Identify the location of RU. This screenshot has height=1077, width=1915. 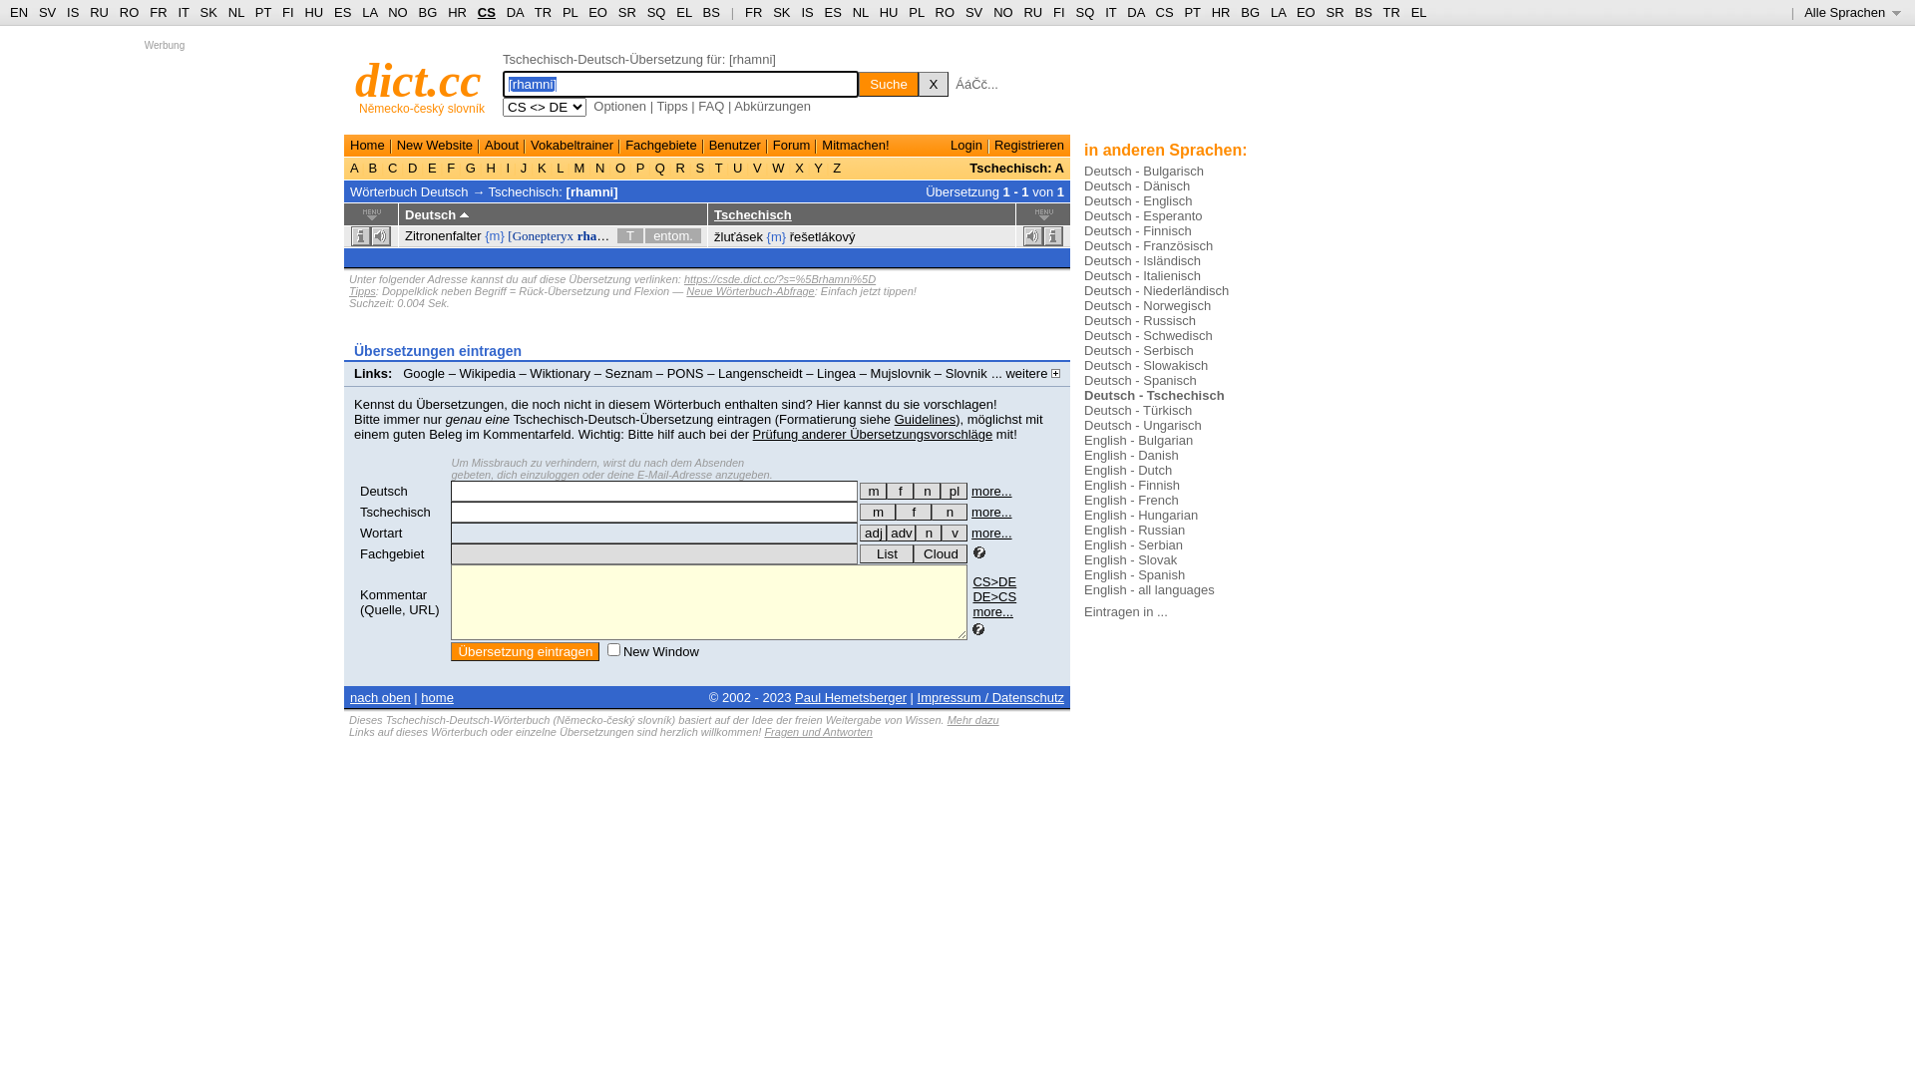
(100, 12).